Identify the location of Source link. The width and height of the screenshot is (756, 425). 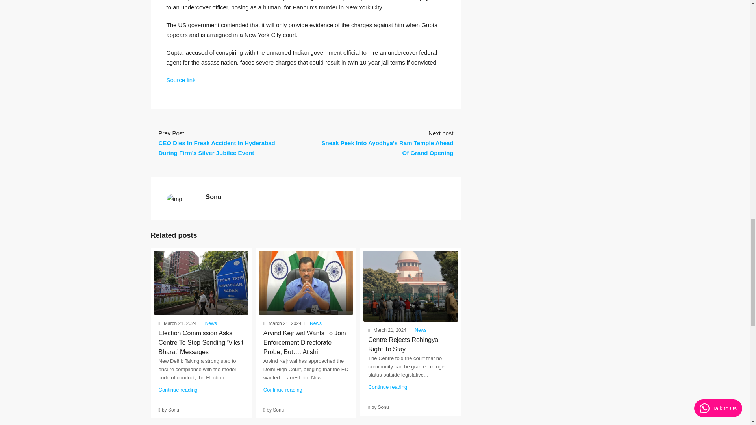
(180, 80).